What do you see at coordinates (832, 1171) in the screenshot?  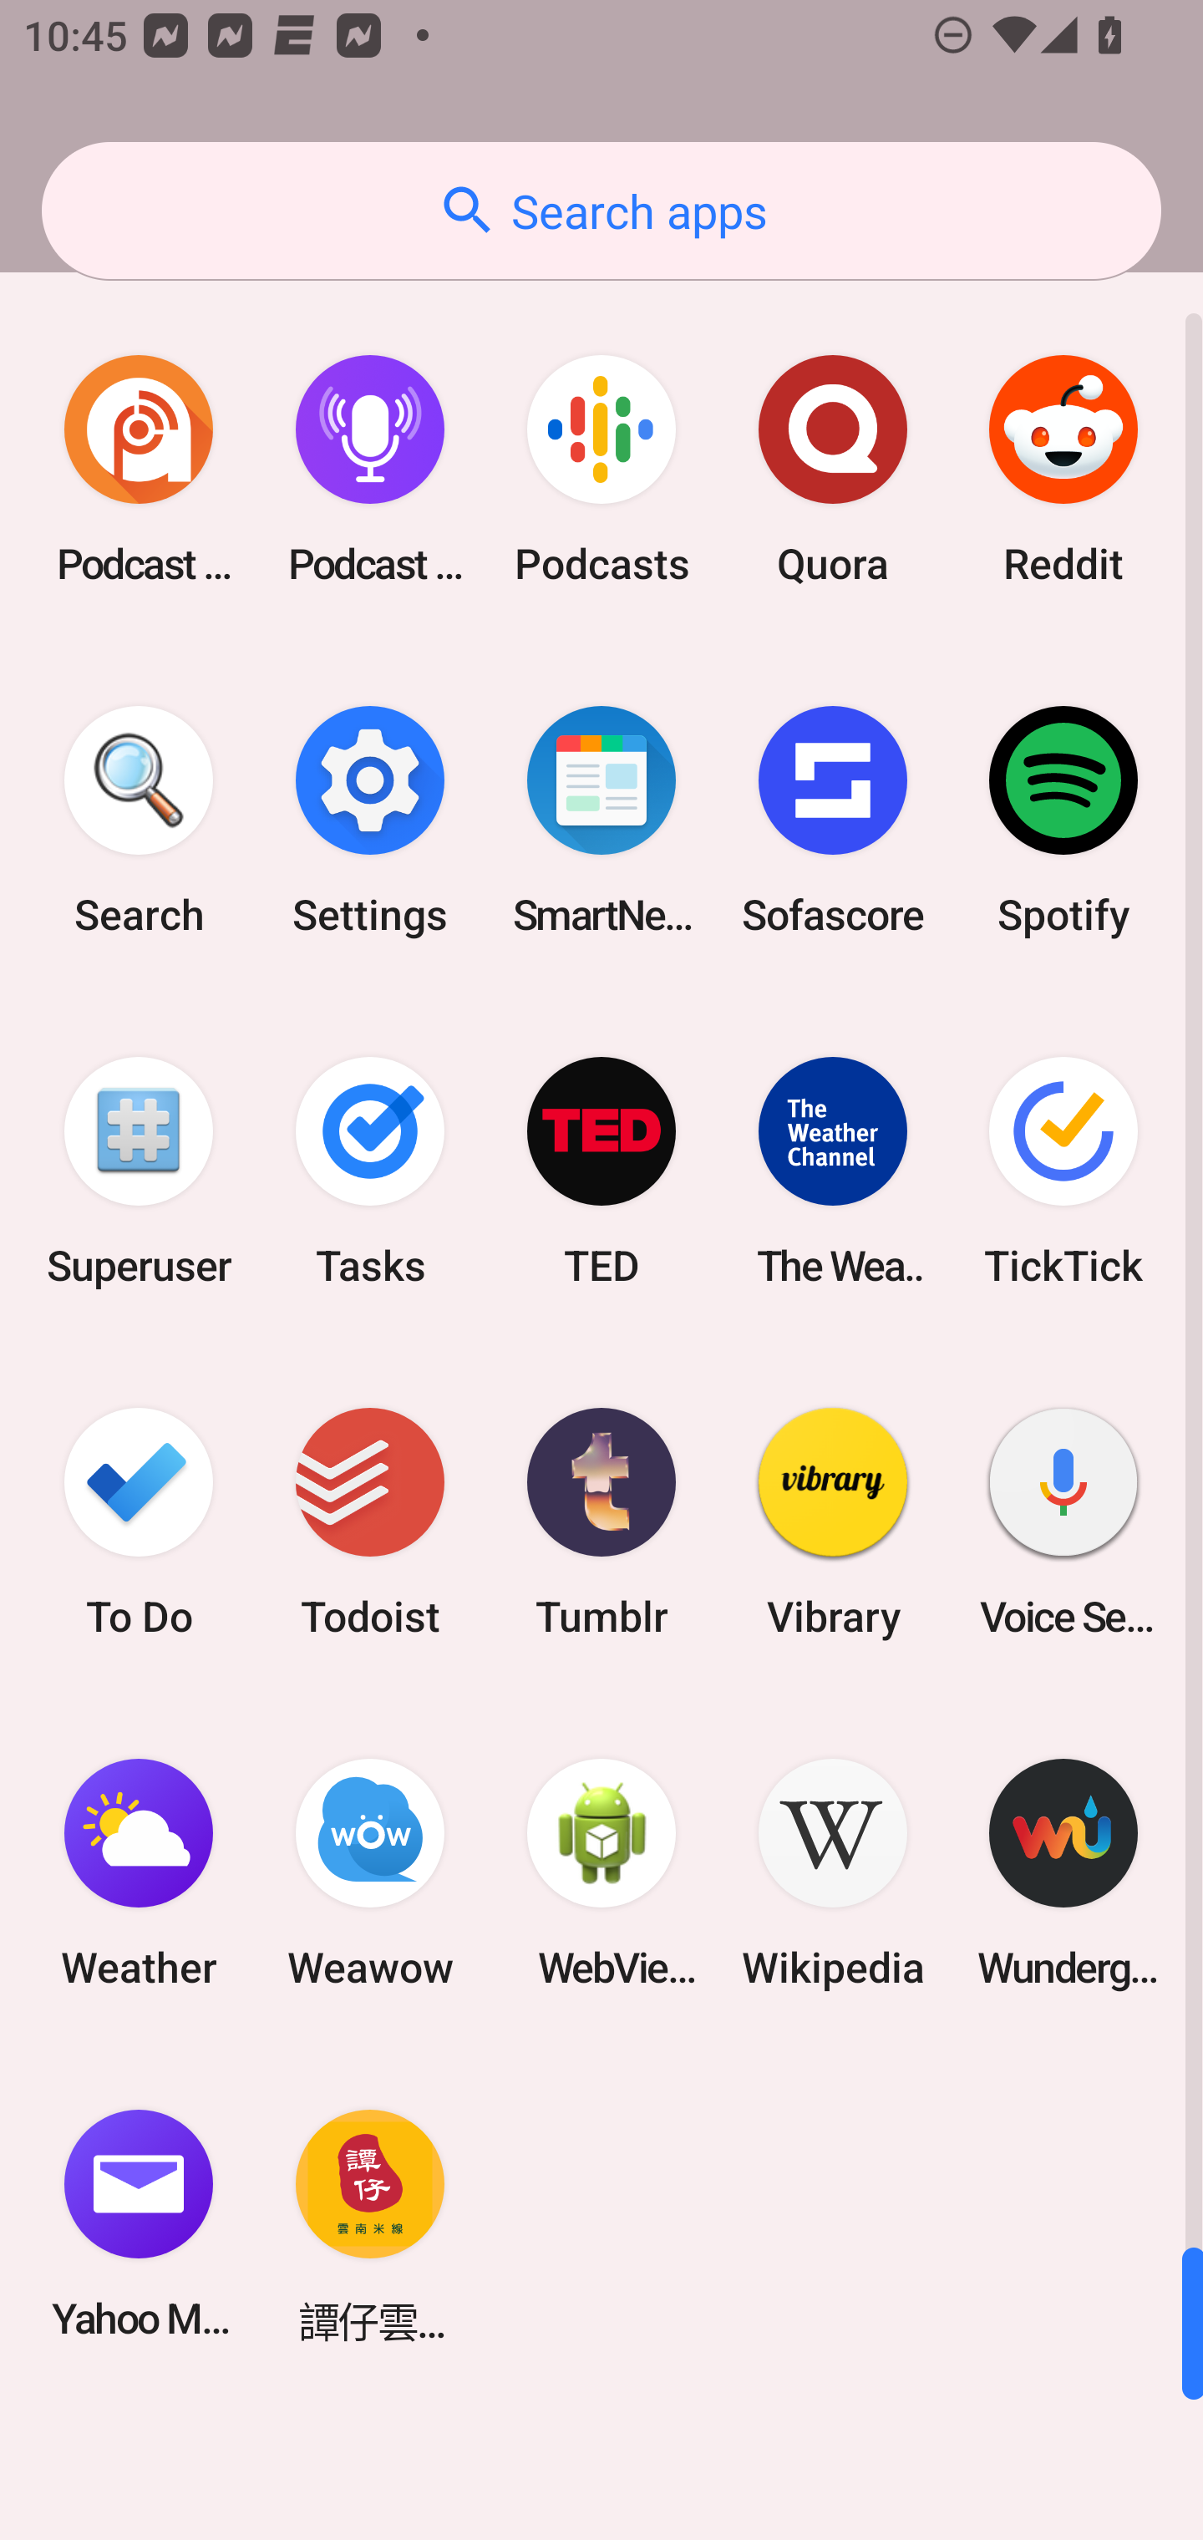 I see `The Weather Channel` at bounding box center [832, 1171].